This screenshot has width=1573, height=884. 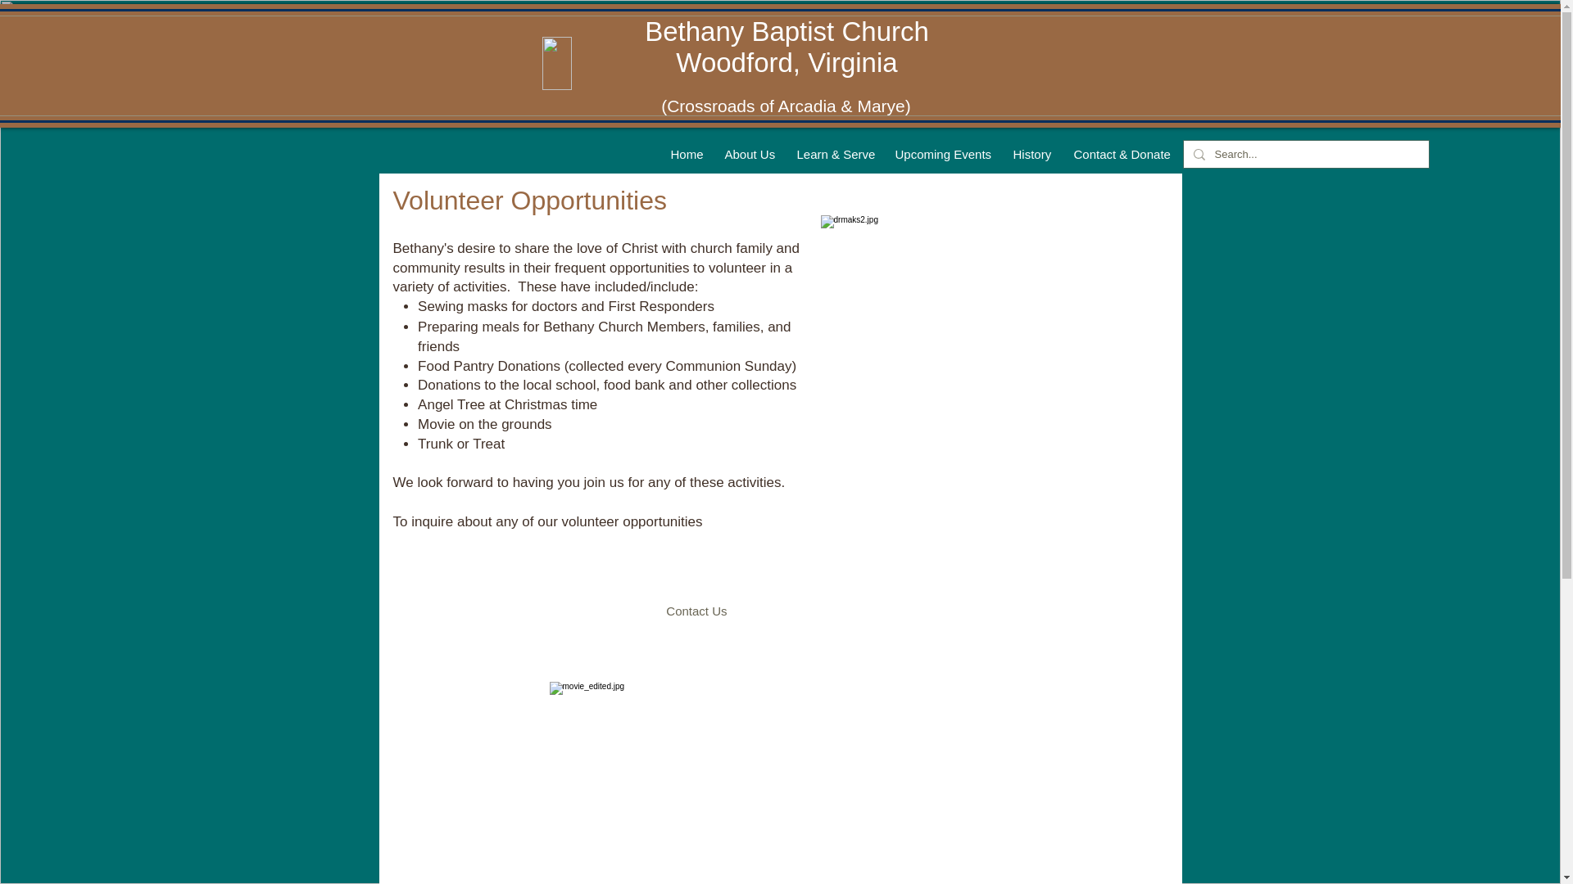 I want to click on Bethany Baptist Church, so click(x=786, y=31).